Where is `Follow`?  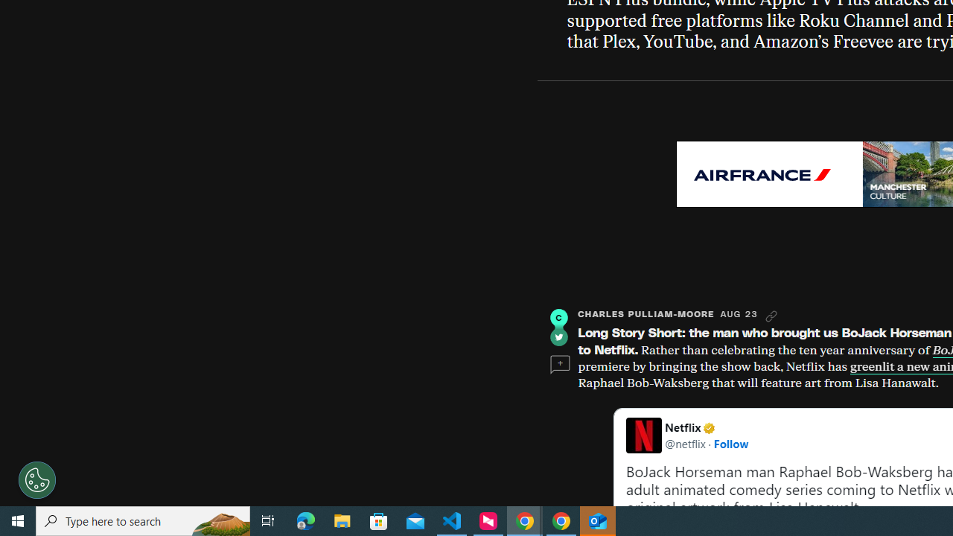 Follow is located at coordinates (731, 443).